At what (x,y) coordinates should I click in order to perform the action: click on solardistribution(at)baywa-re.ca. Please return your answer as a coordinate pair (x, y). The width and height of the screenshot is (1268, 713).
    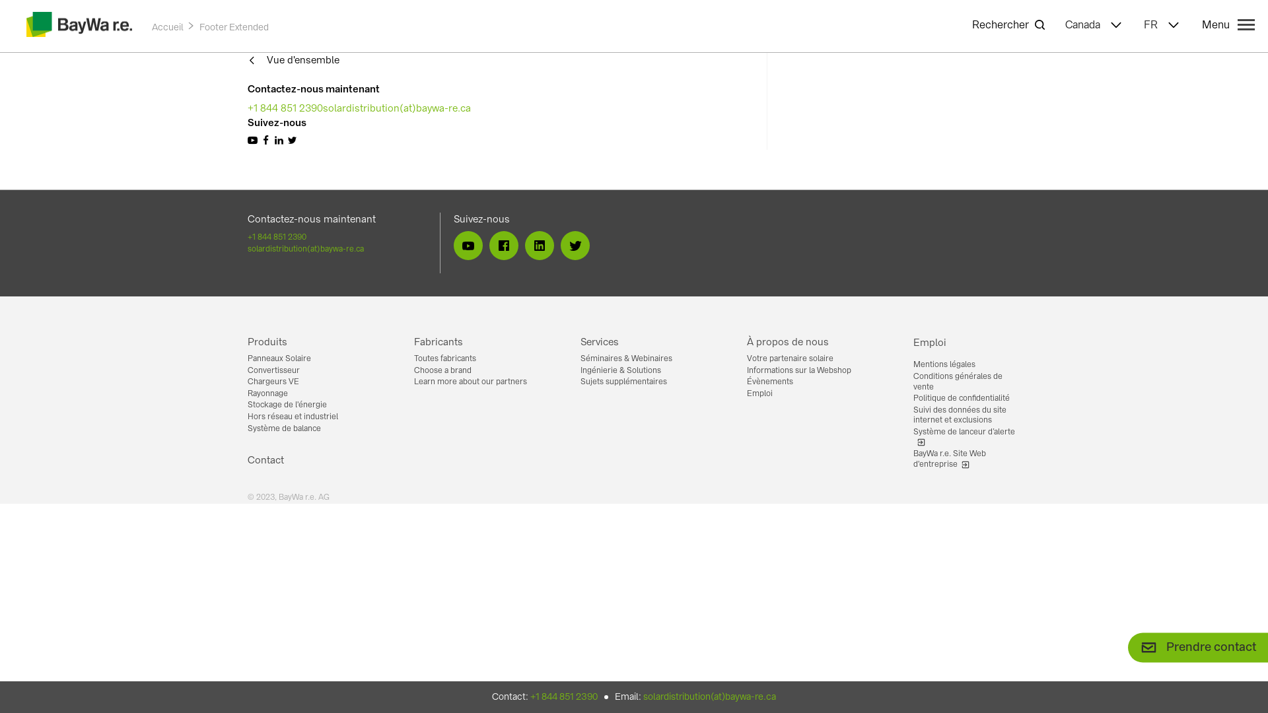
    Looking at the image, I should click on (709, 696).